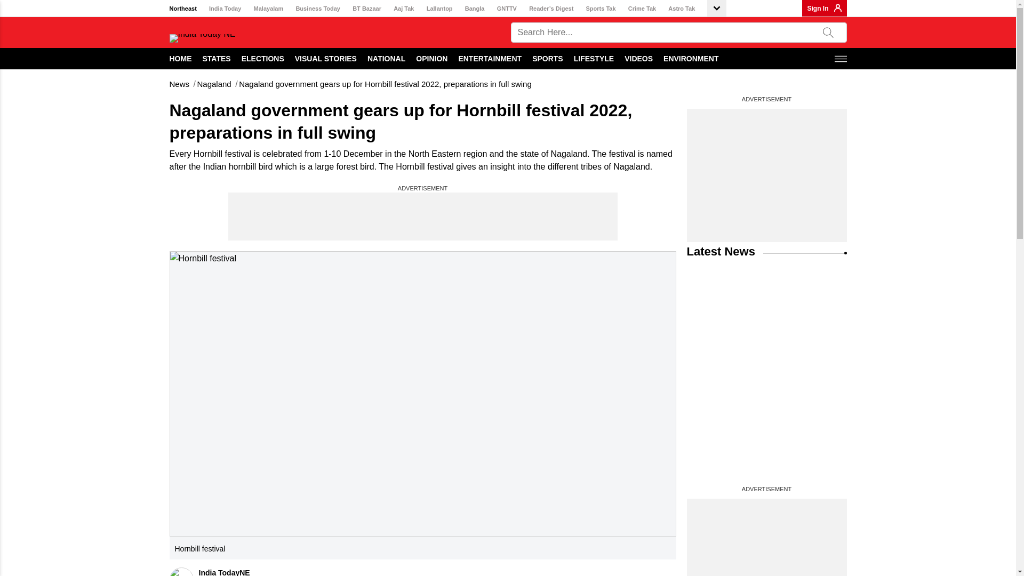  Describe the element at coordinates (318, 9) in the screenshot. I see `Business Today` at that location.